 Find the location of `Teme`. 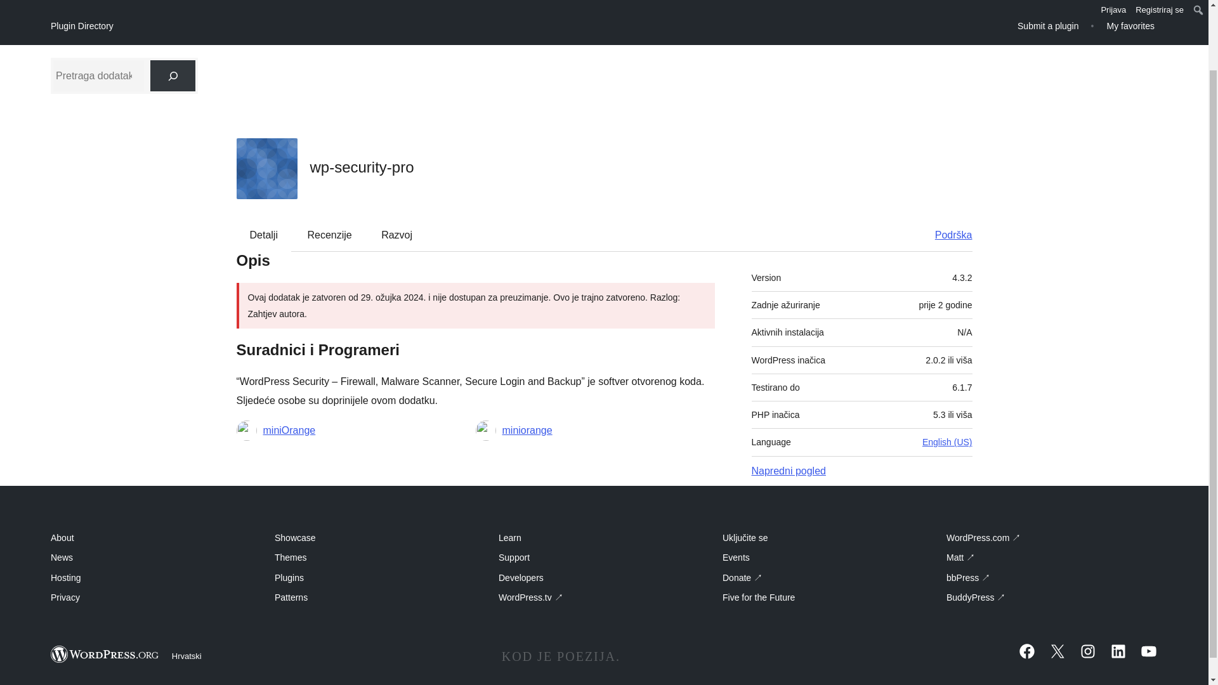

Teme is located at coordinates (131, 2).